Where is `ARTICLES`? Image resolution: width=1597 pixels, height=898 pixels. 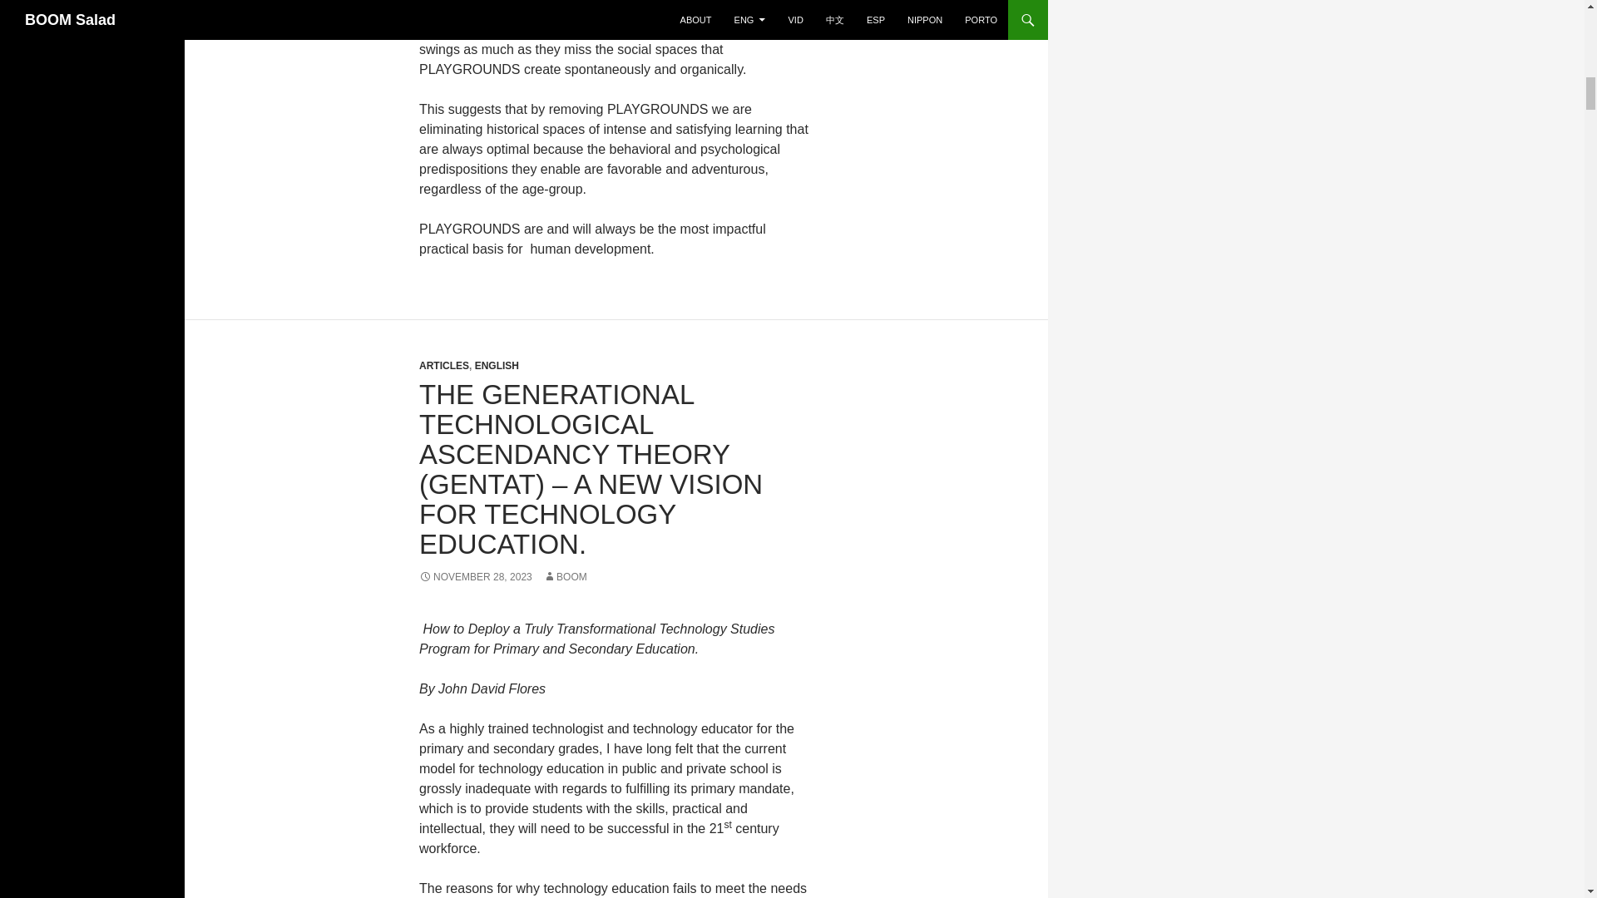 ARTICLES is located at coordinates (444, 366).